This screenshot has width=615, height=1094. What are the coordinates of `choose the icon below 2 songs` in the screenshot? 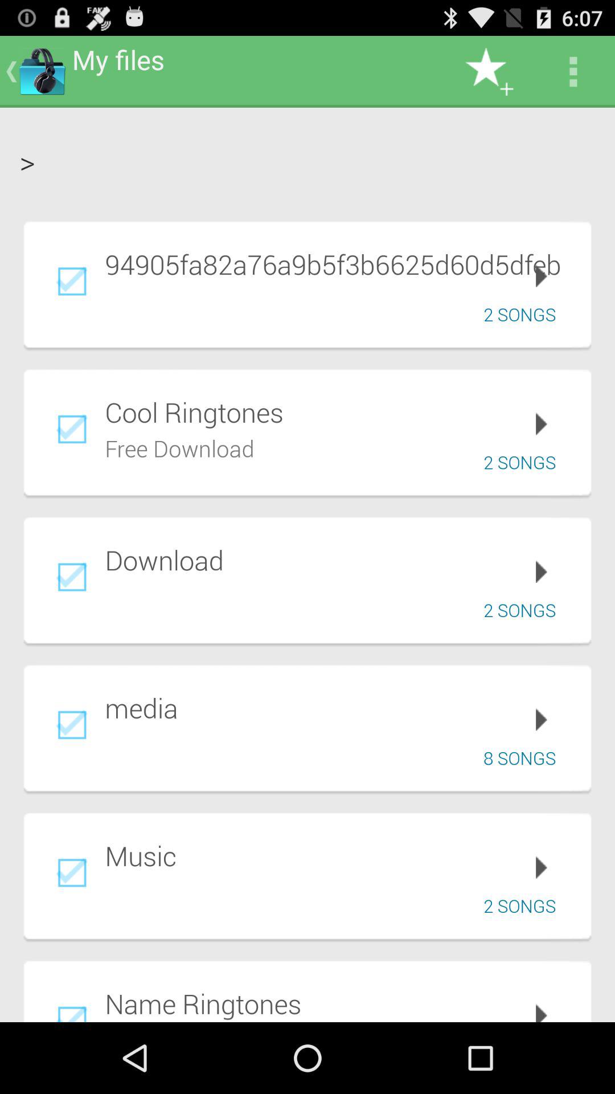 It's located at (340, 412).